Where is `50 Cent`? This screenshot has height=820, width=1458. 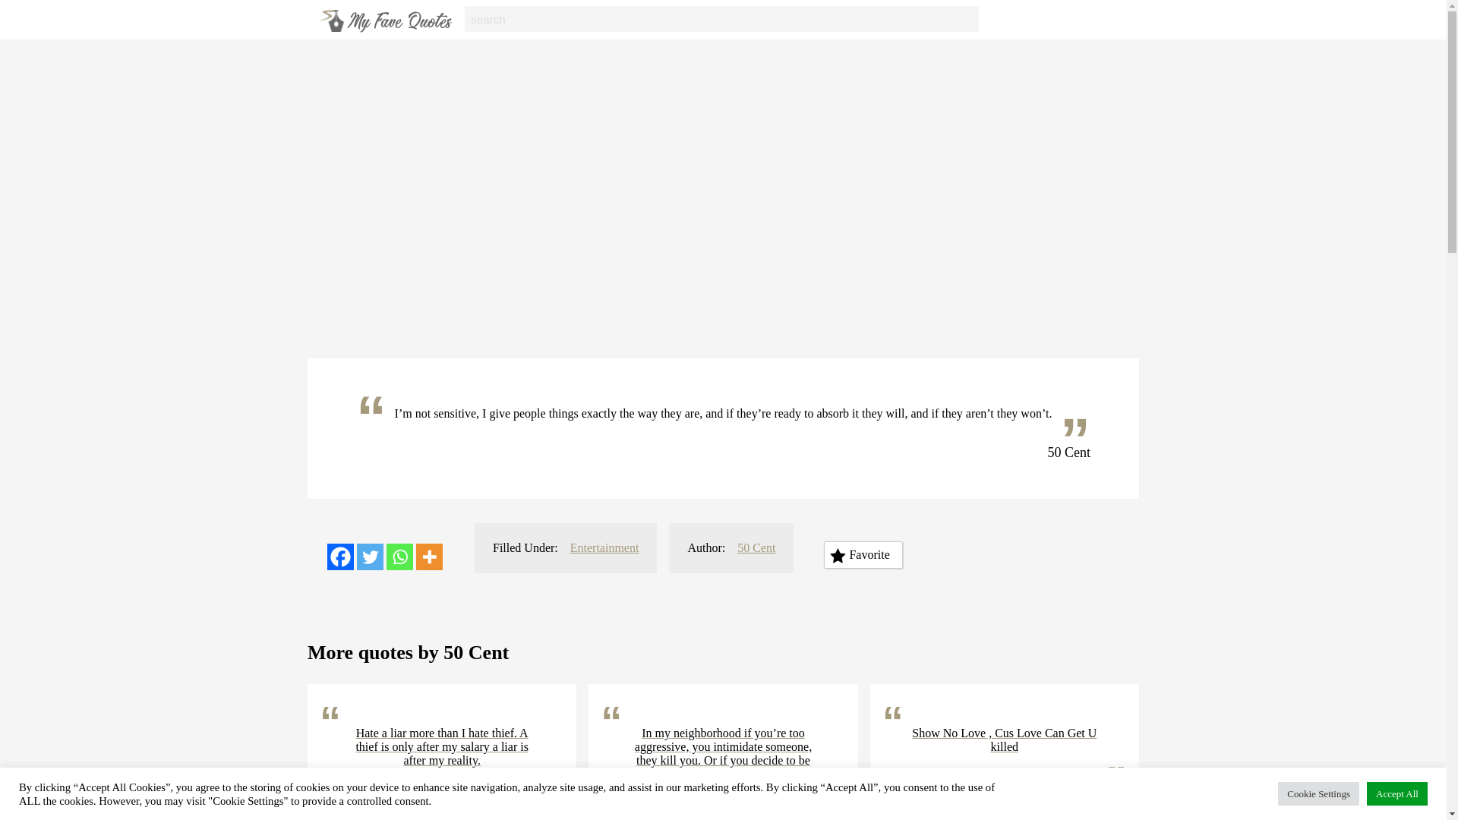
50 Cent is located at coordinates (756, 547).